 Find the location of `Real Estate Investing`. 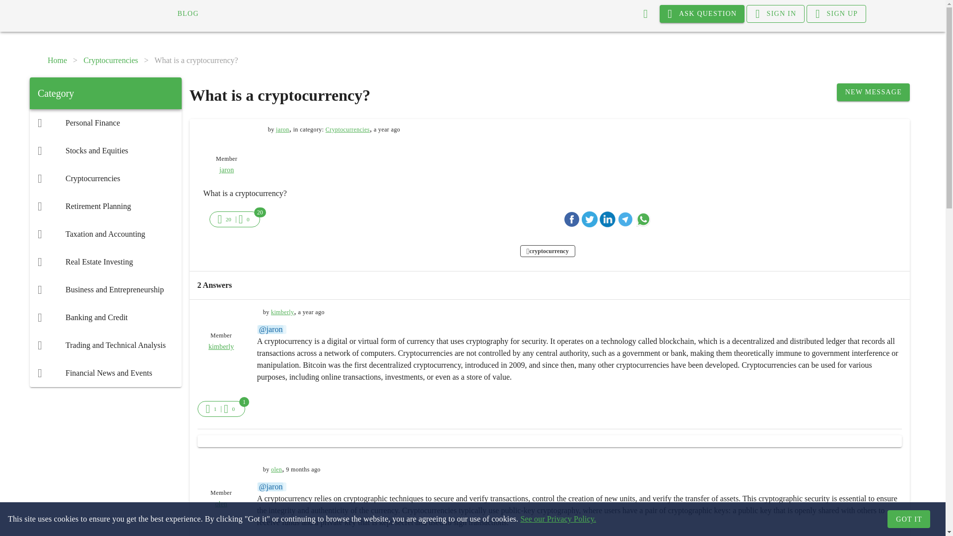

Real Estate Investing is located at coordinates (105, 262).